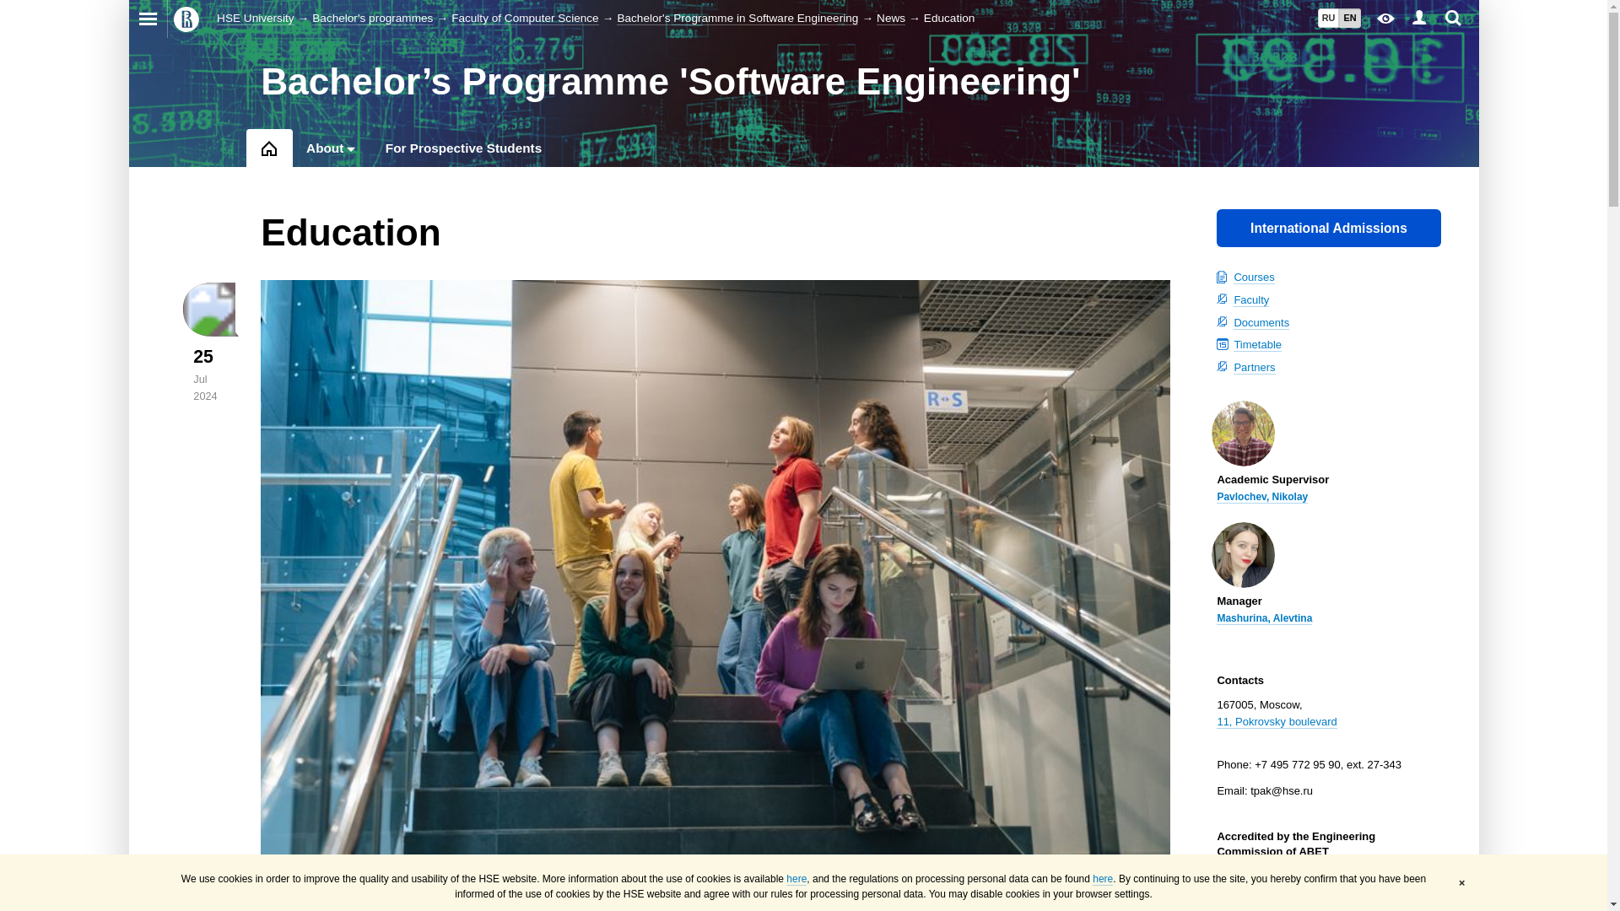  What do you see at coordinates (1328, 228) in the screenshot?
I see `International Admissions` at bounding box center [1328, 228].